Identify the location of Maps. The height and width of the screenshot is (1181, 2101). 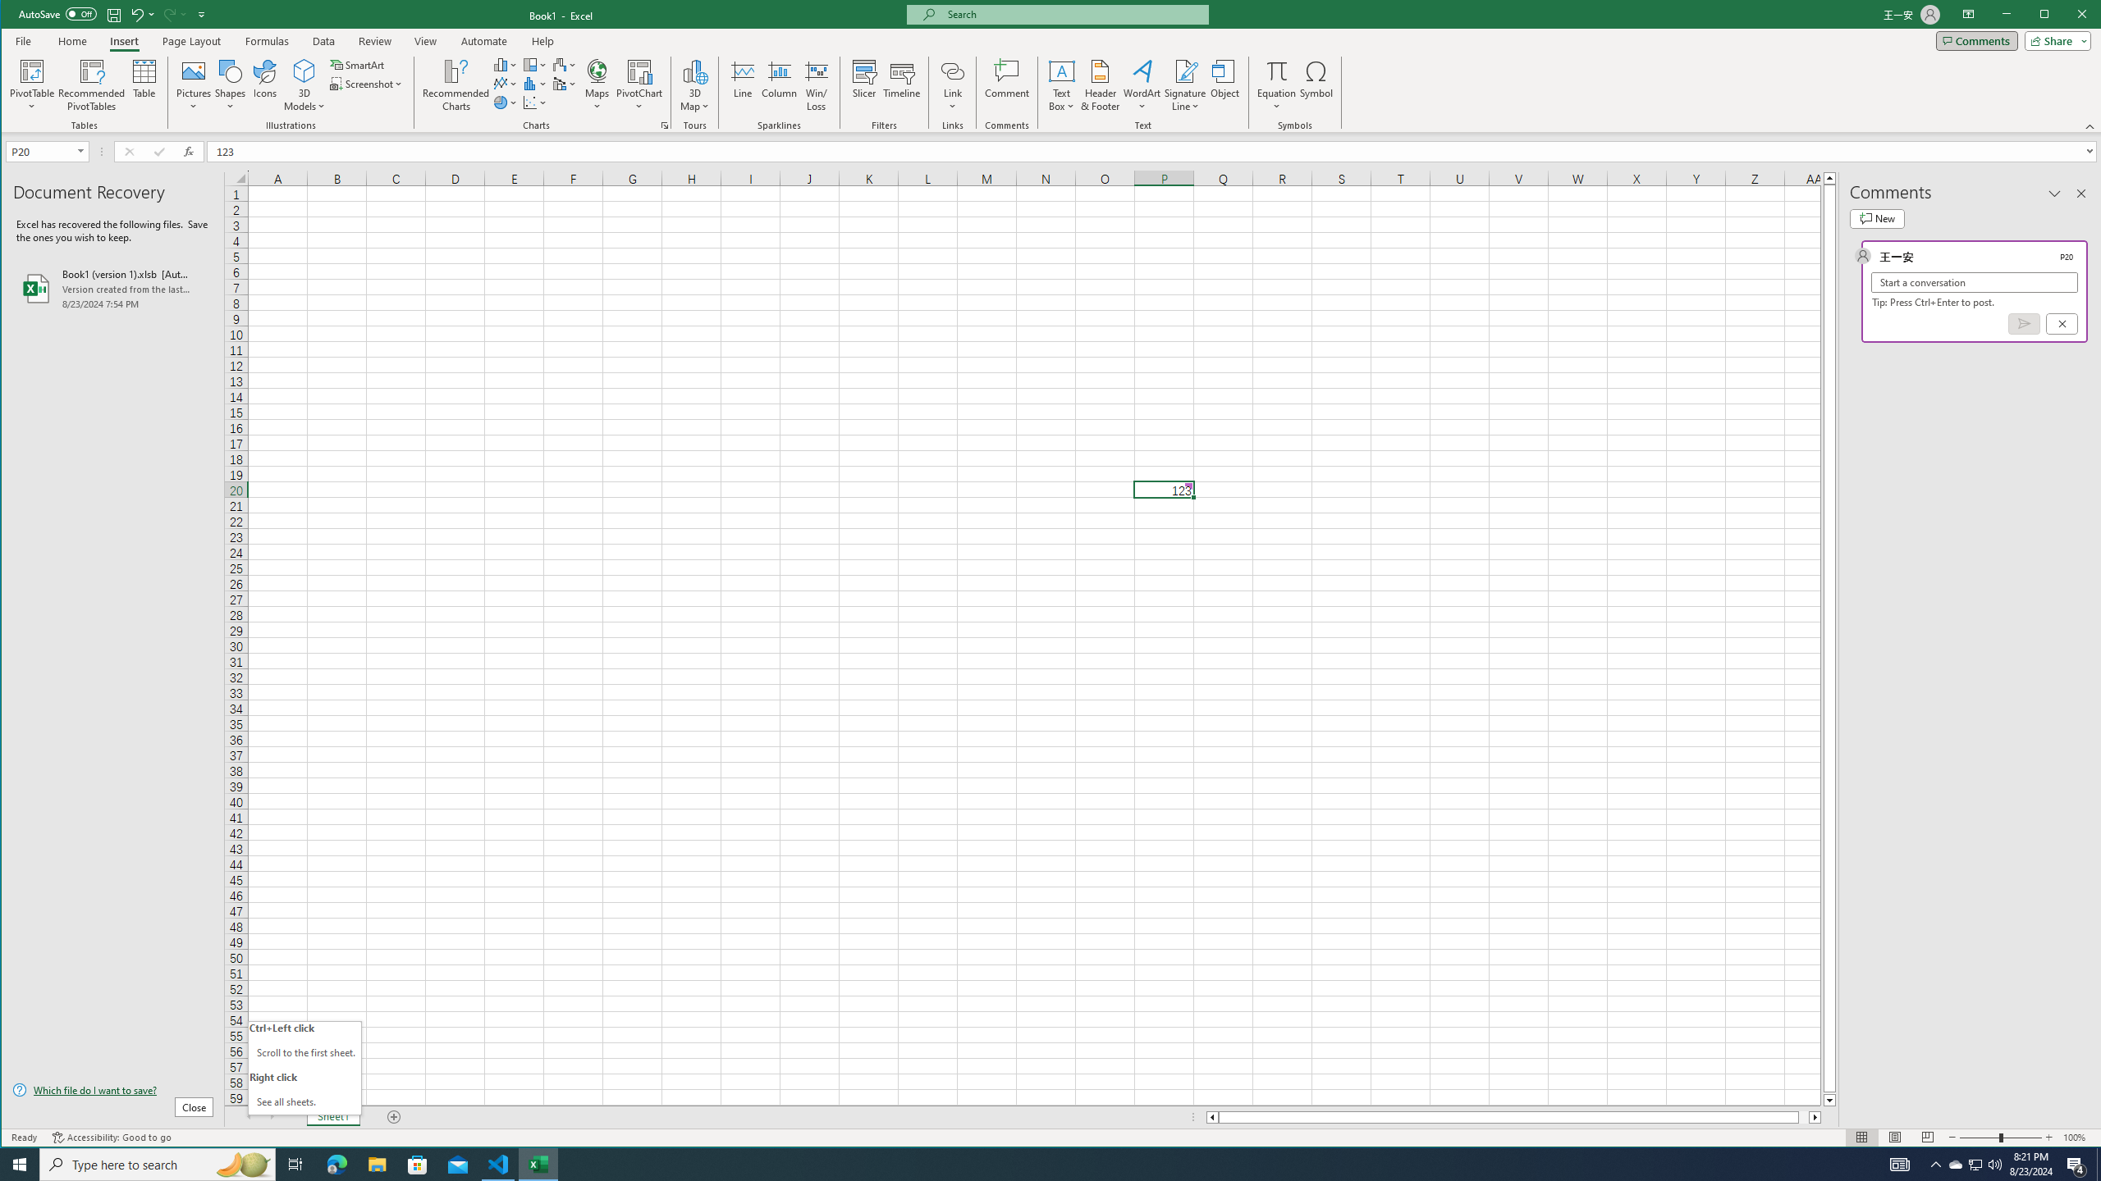
(1051, 66).